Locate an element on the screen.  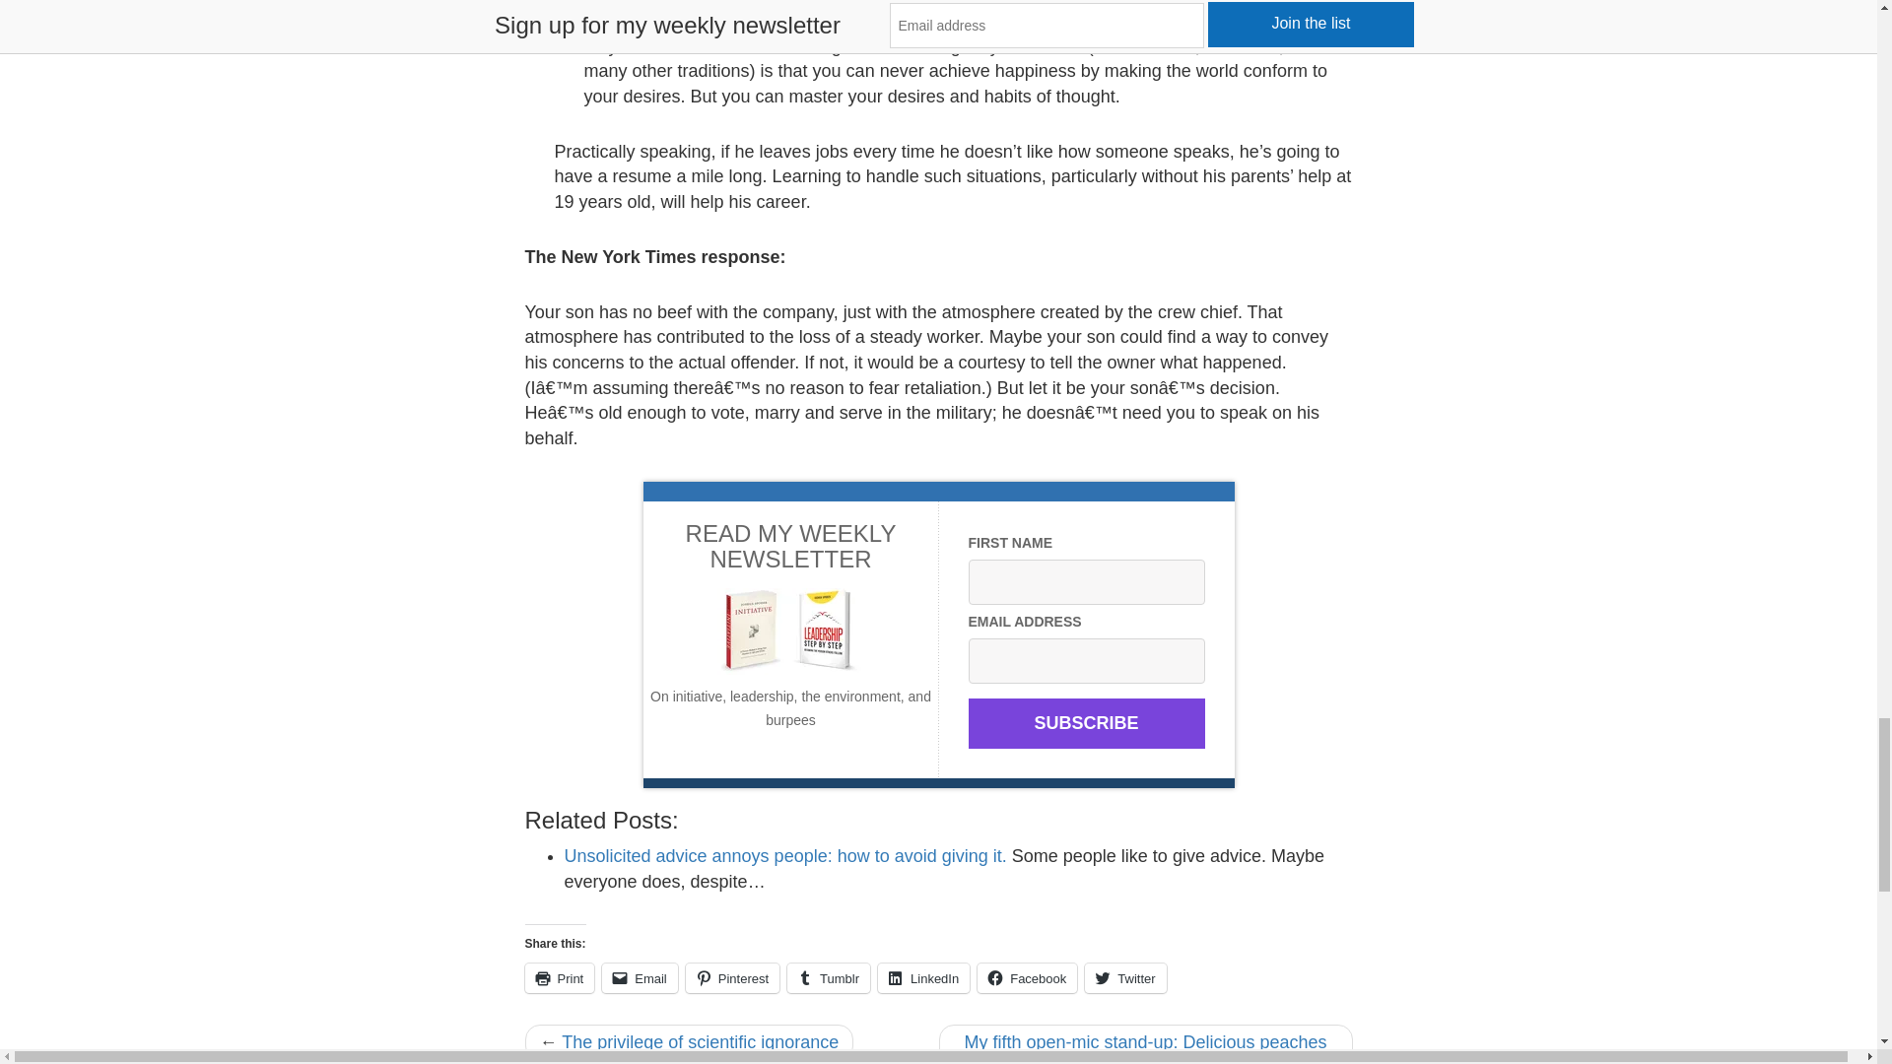
Click to email a link to a friend is located at coordinates (639, 977).